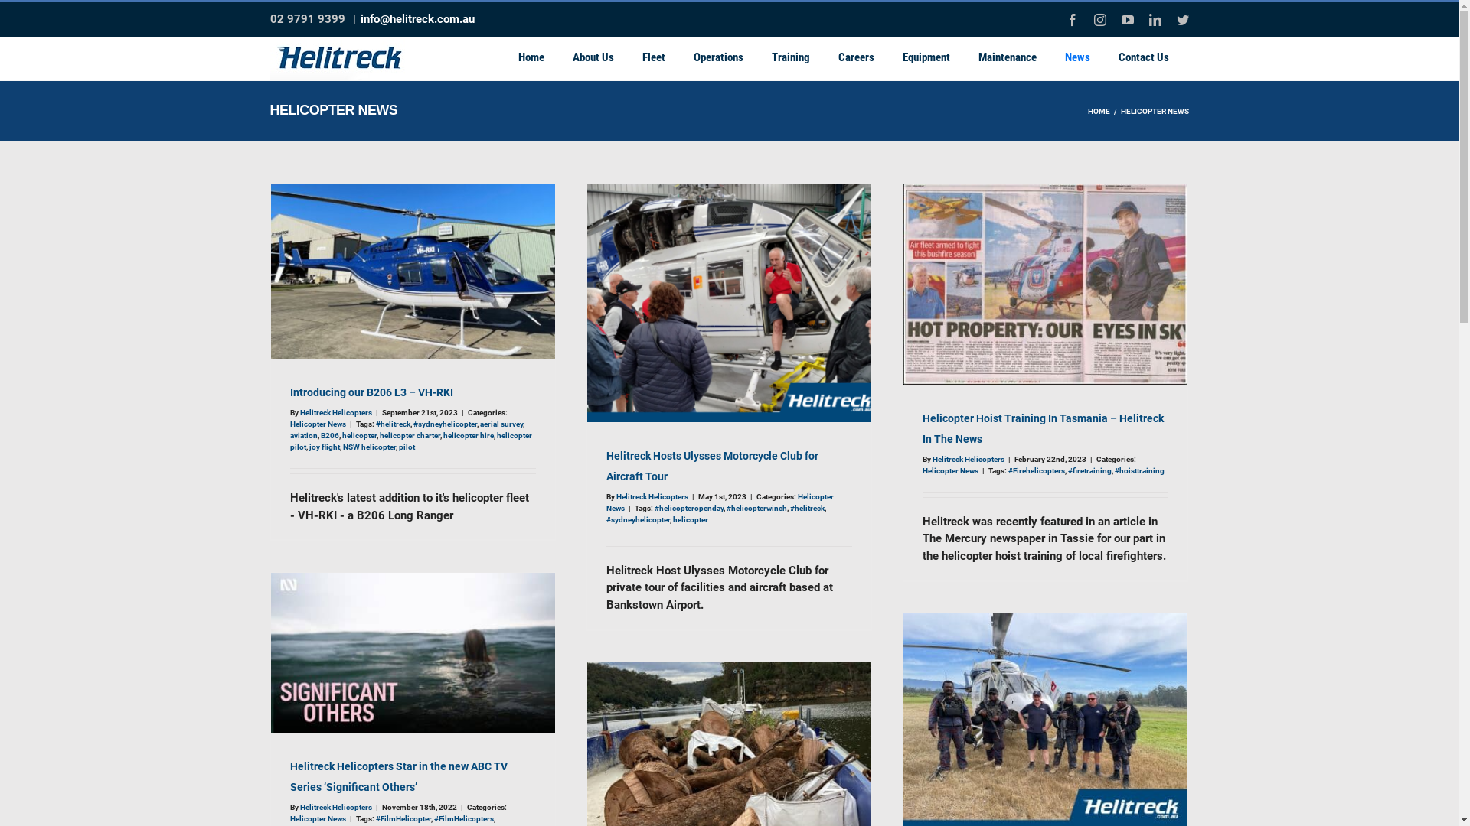 The width and height of the screenshot is (1470, 826). Describe the element at coordinates (406, 447) in the screenshot. I see `pilot` at that location.